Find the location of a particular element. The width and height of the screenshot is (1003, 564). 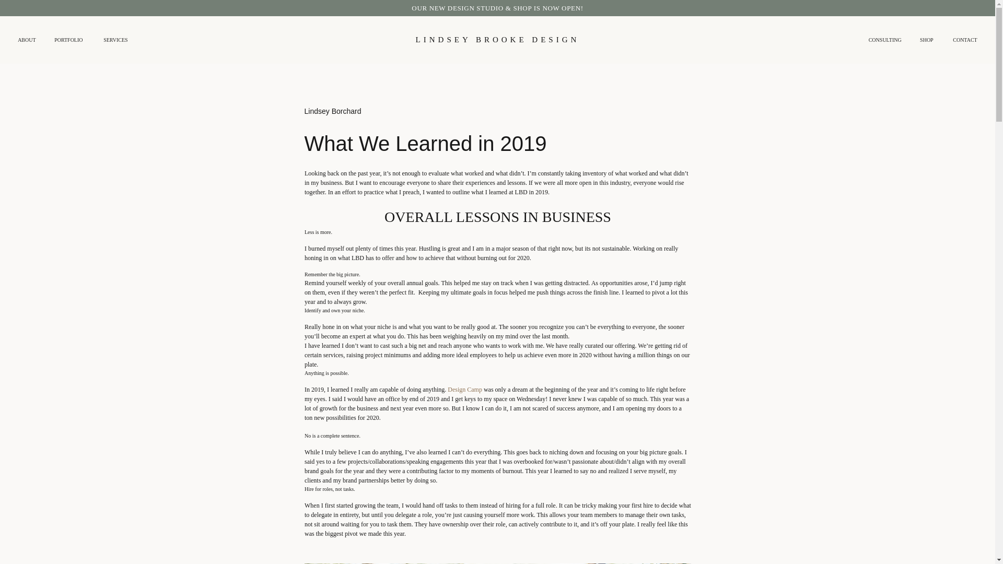

CONTACT is located at coordinates (963, 40).